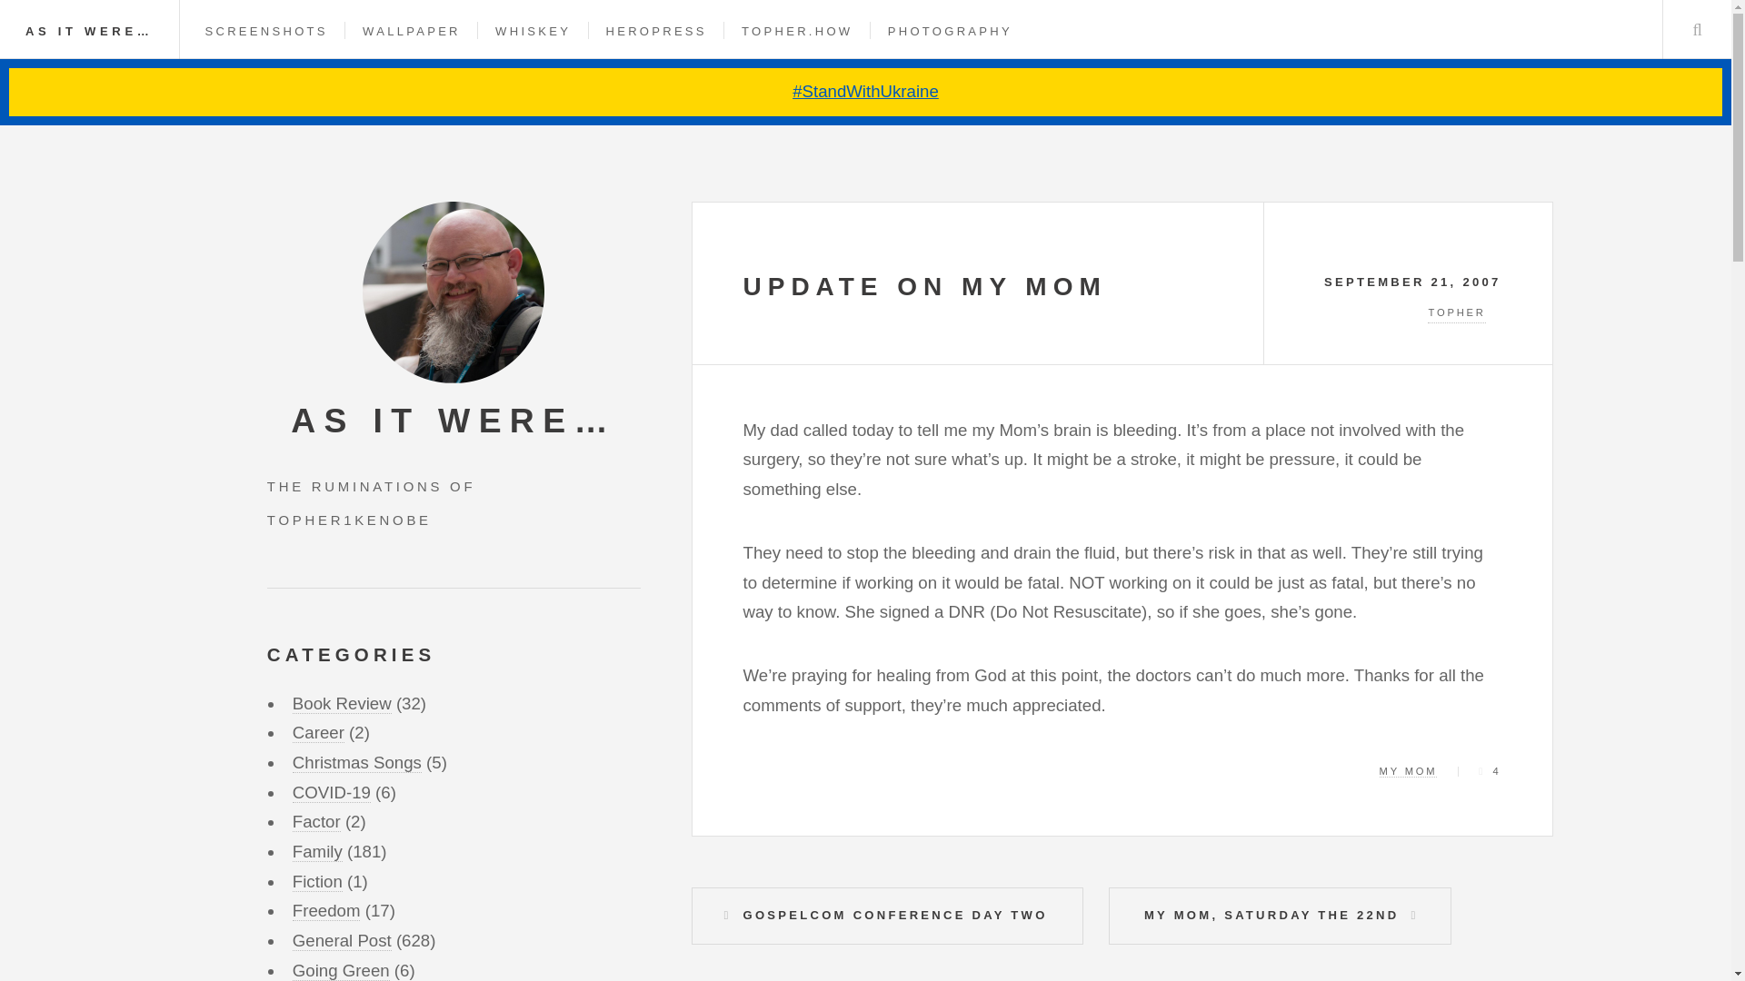 This screenshot has width=1745, height=981. Describe the element at coordinates (411, 31) in the screenshot. I see `WALLPAPER` at that location.